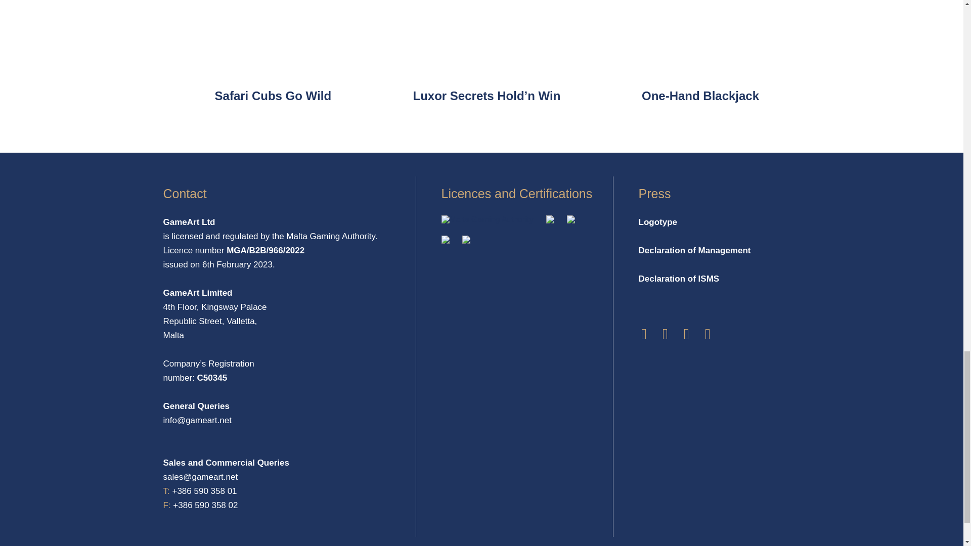 The image size is (971, 546). Describe the element at coordinates (694, 250) in the screenshot. I see `Declaration of Management` at that location.